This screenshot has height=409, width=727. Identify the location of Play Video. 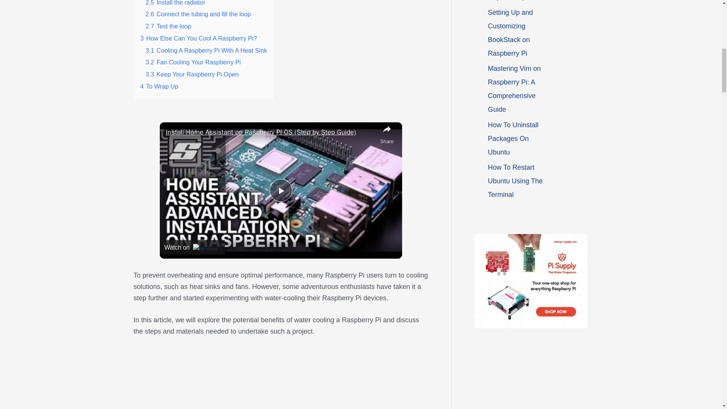
(281, 190).